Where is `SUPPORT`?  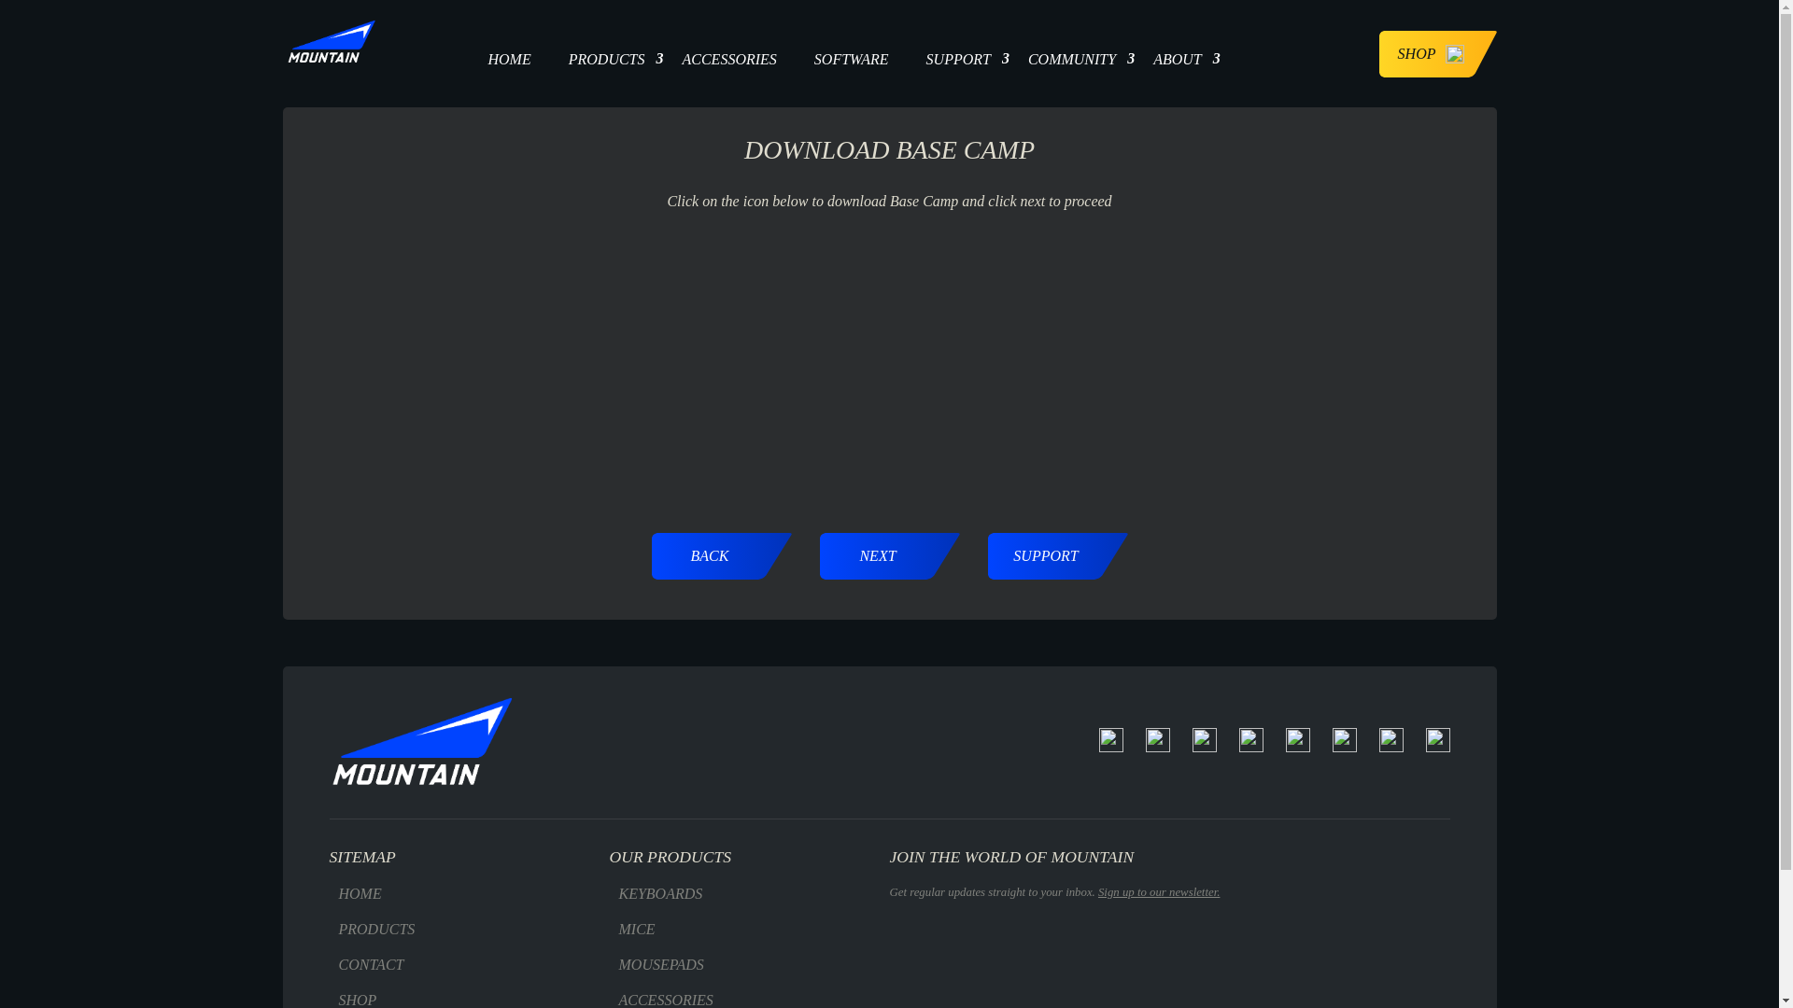 SUPPORT is located at coordinates (958, 53).